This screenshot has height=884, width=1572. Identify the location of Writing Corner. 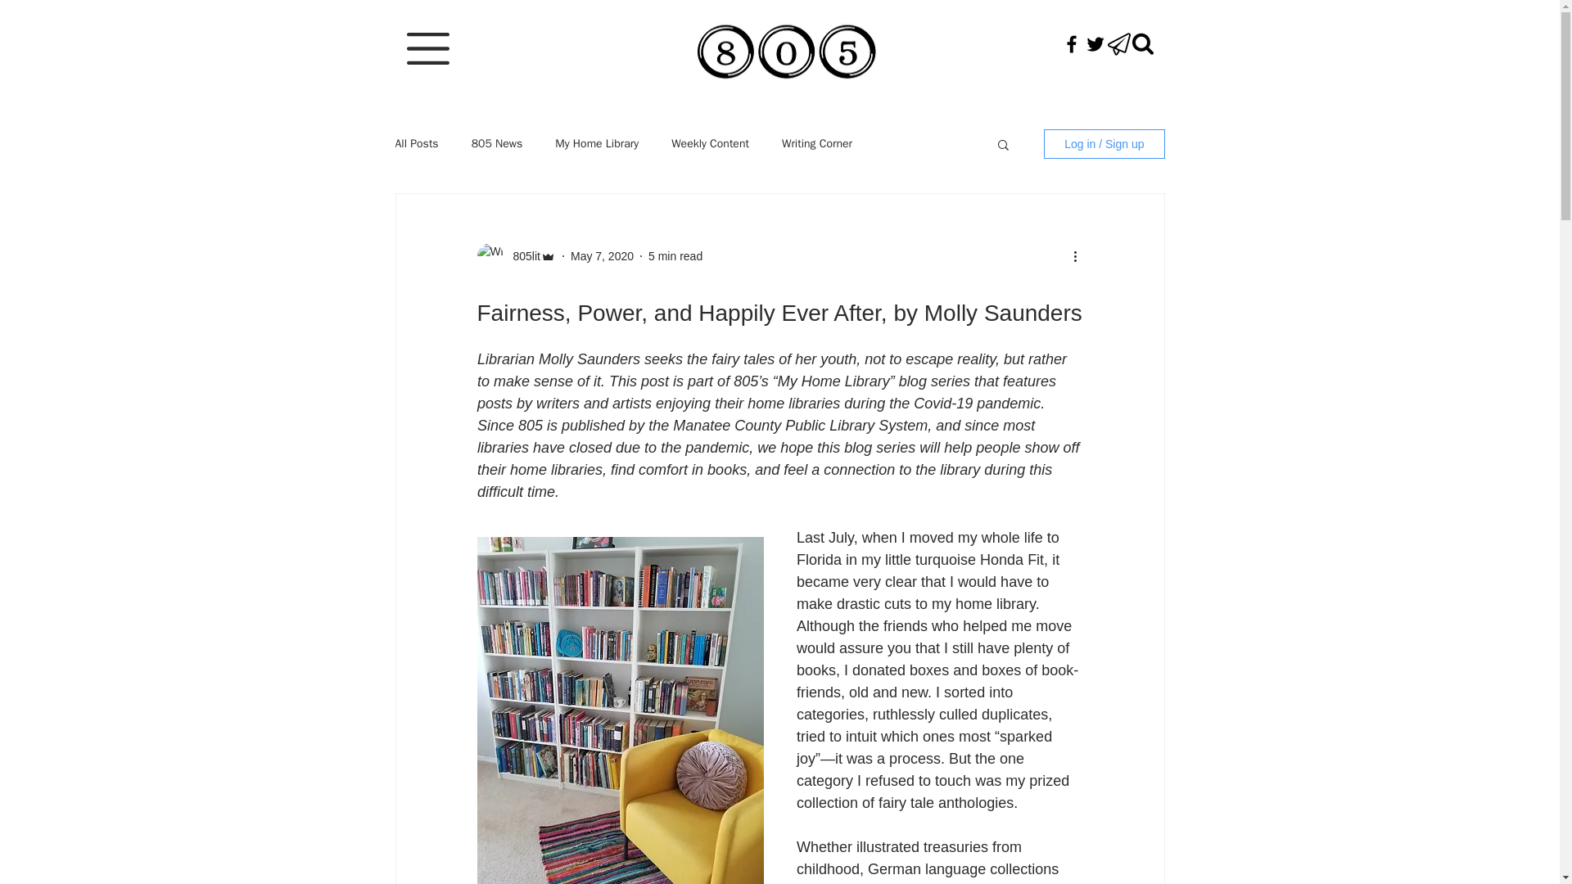
(816, 144).